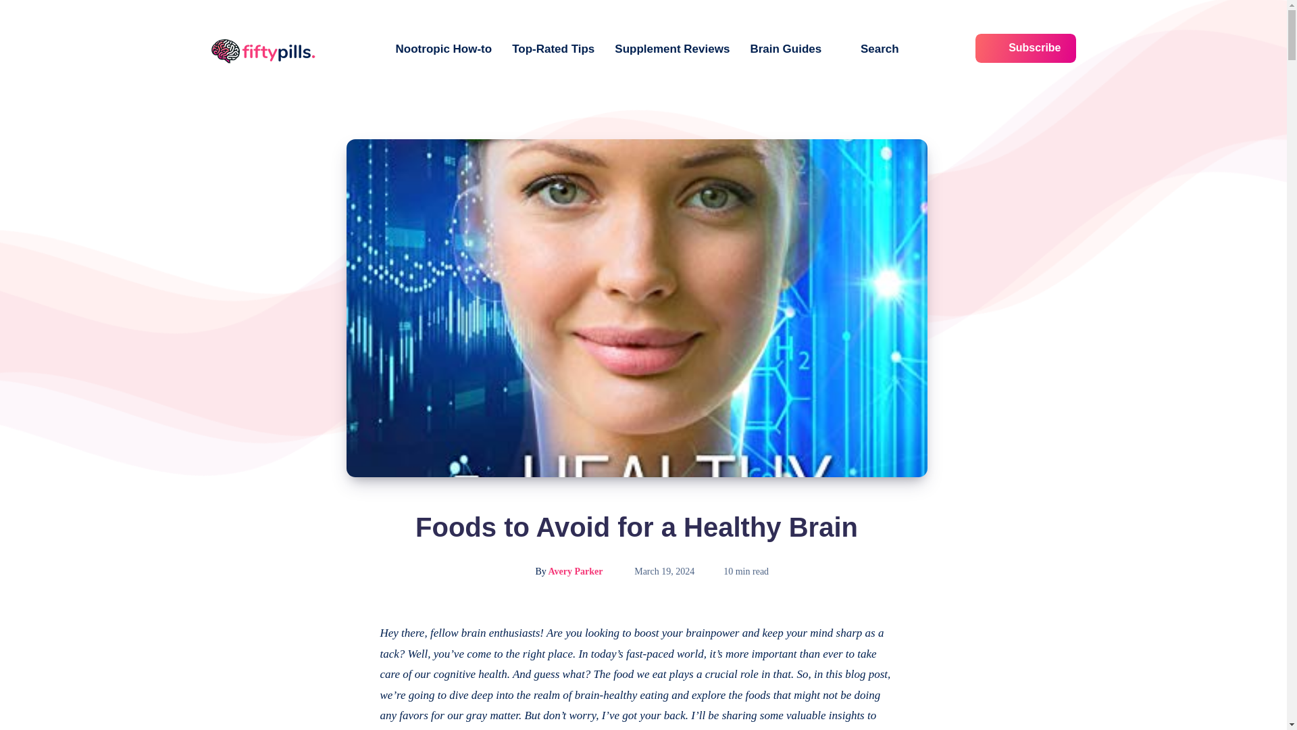 The height and width of the screenshot is (730, 1297). What do you see at coordinates (346, 693) in the screenshot?
I see `Share on Pinterest` at bounding box center [346, 693].